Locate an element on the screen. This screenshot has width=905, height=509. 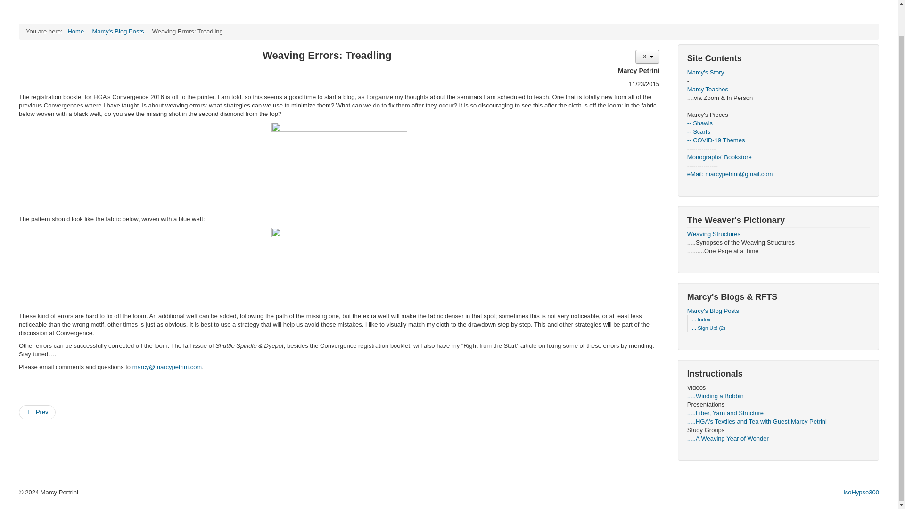
isoHypse300 is located at coordinates (861, 492).